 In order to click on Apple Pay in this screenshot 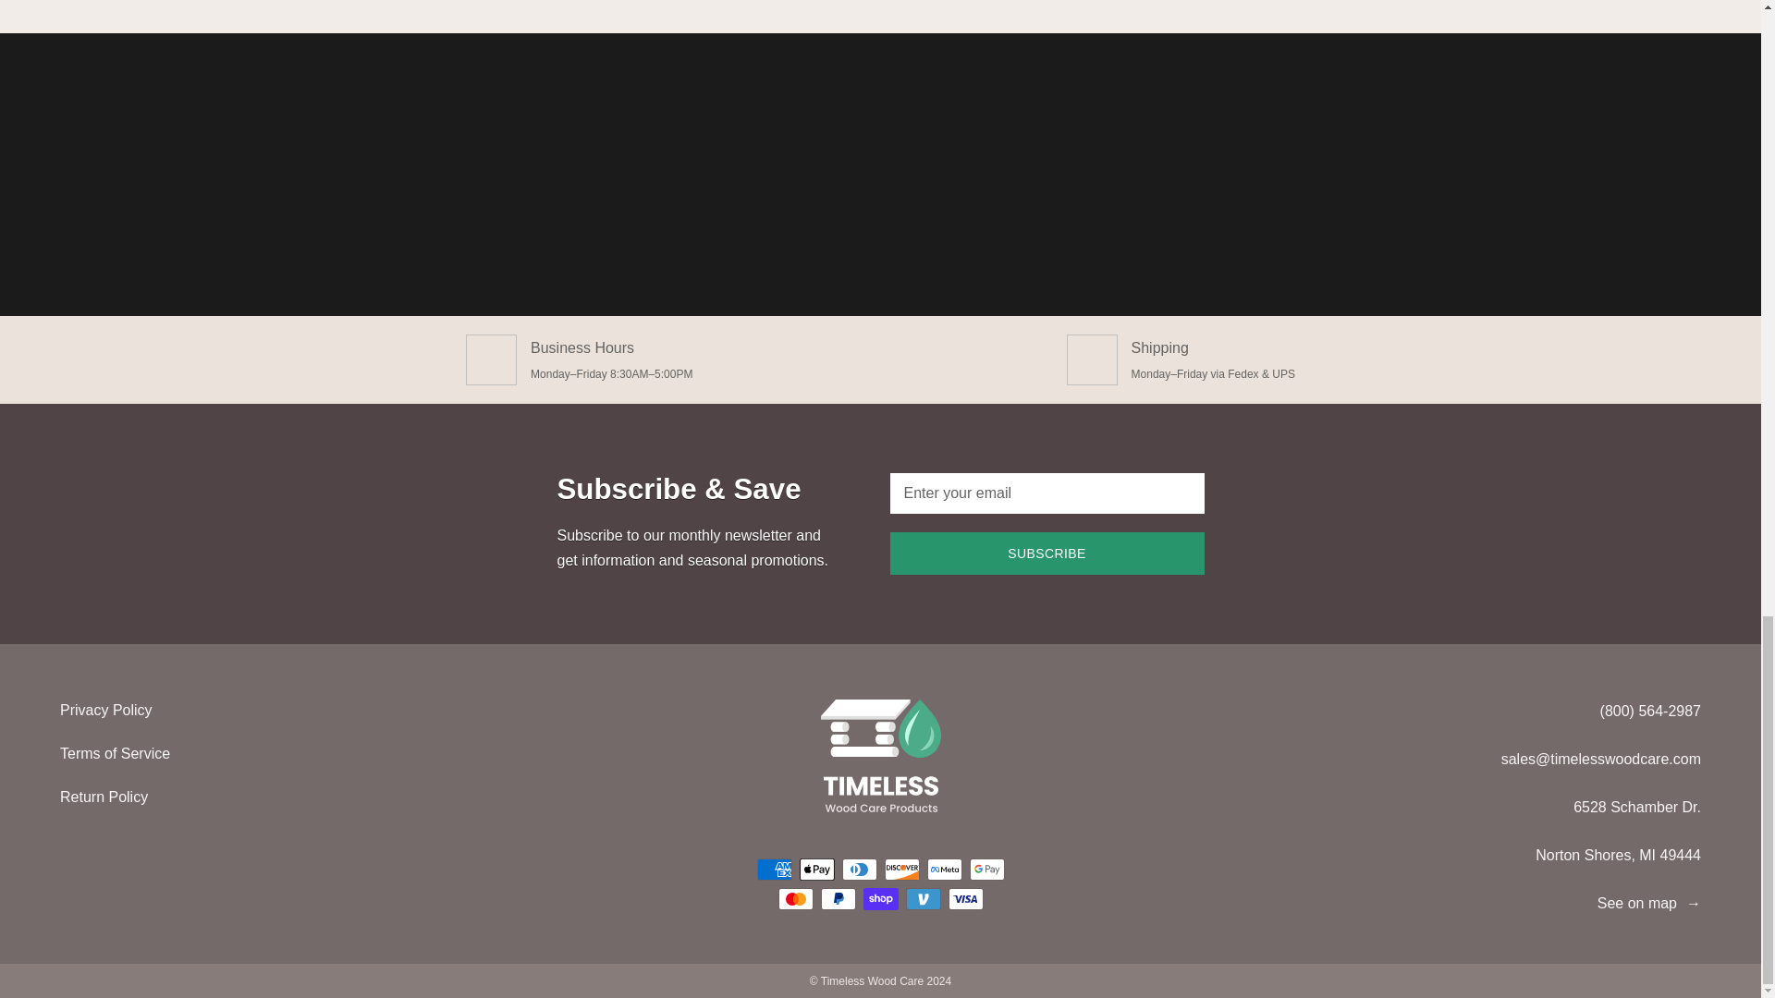, I will do `click(816, 869)`.